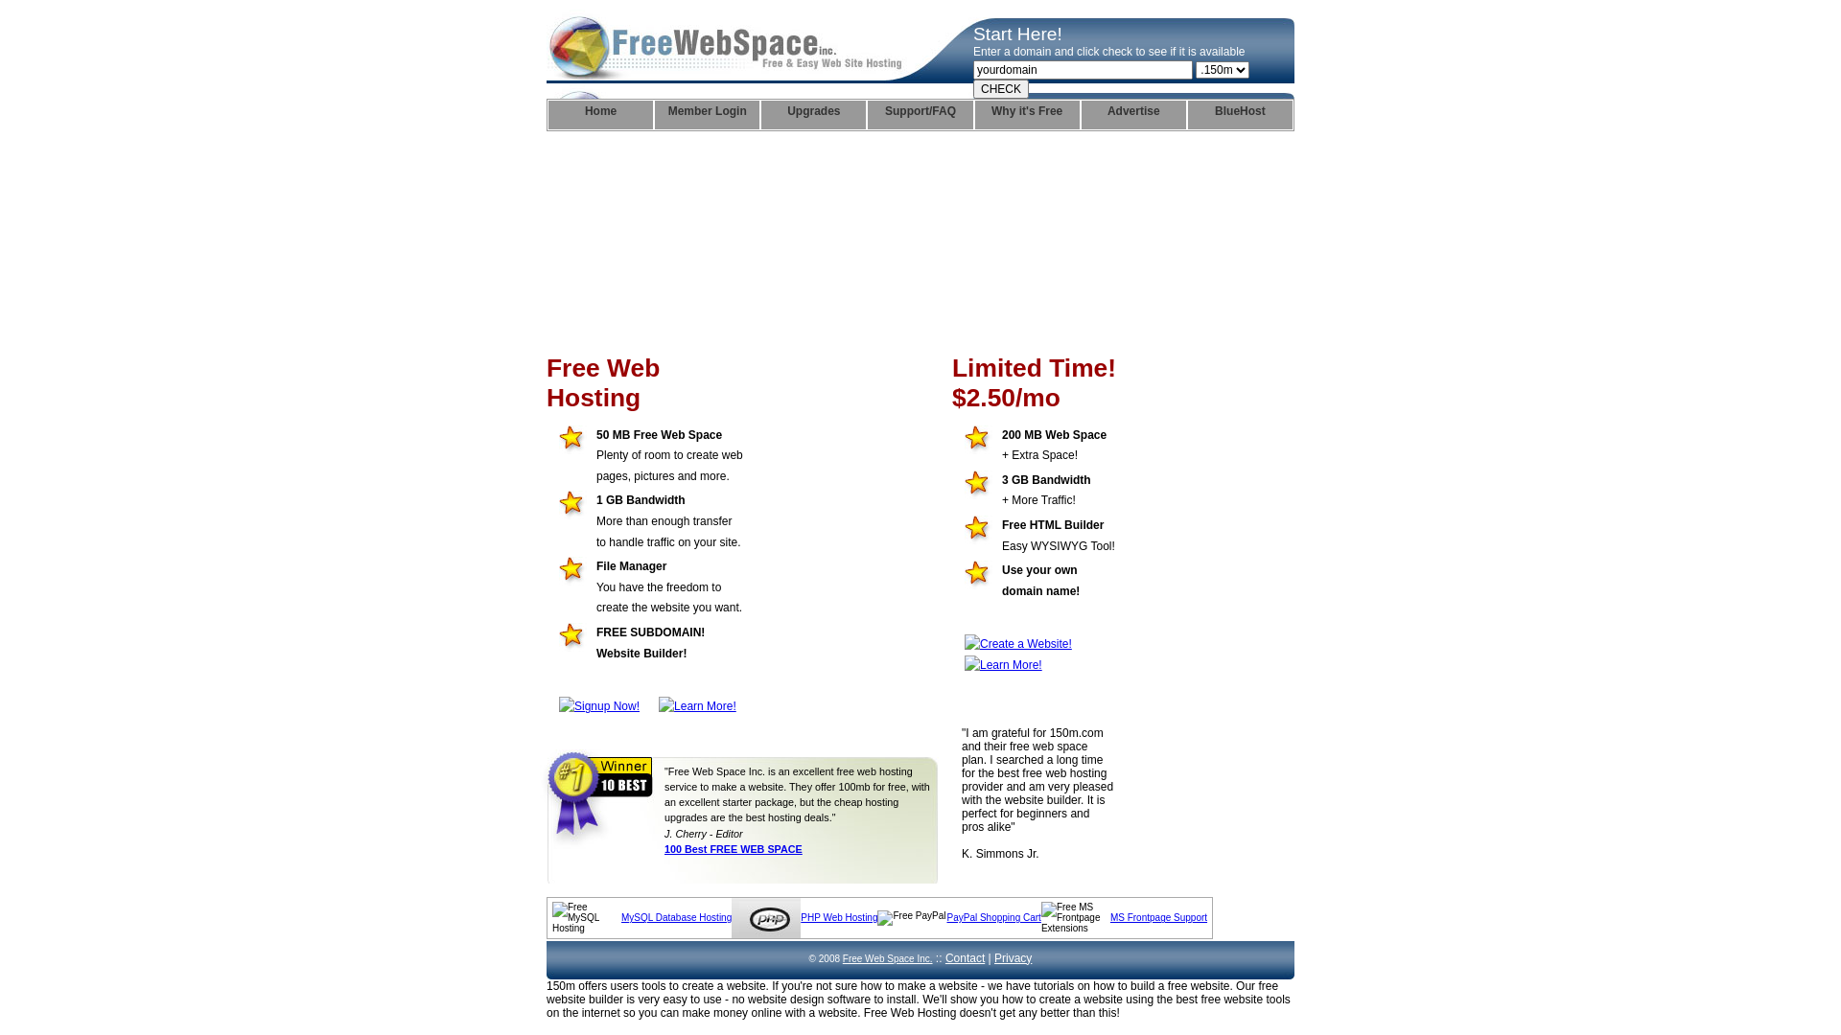 Image resolution: width=1841 pixels, height=1035 pixels. What do you see at coordinates (1133, 115) in the screenshot?
I see `Advertise` at bounding box center [1133, 115].